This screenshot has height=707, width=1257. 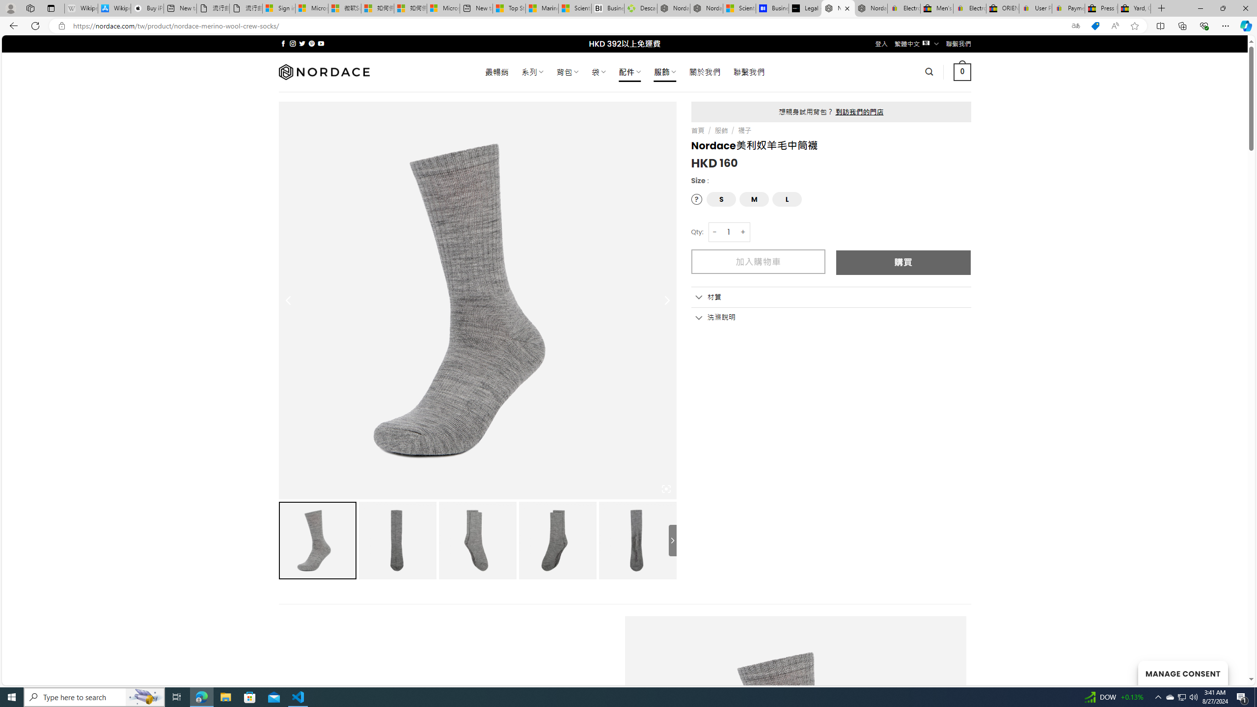 What do you see at coordinates (542, 8) in the screenshot?
I see `Marine life - MSN` at bounding box center [542, 8].